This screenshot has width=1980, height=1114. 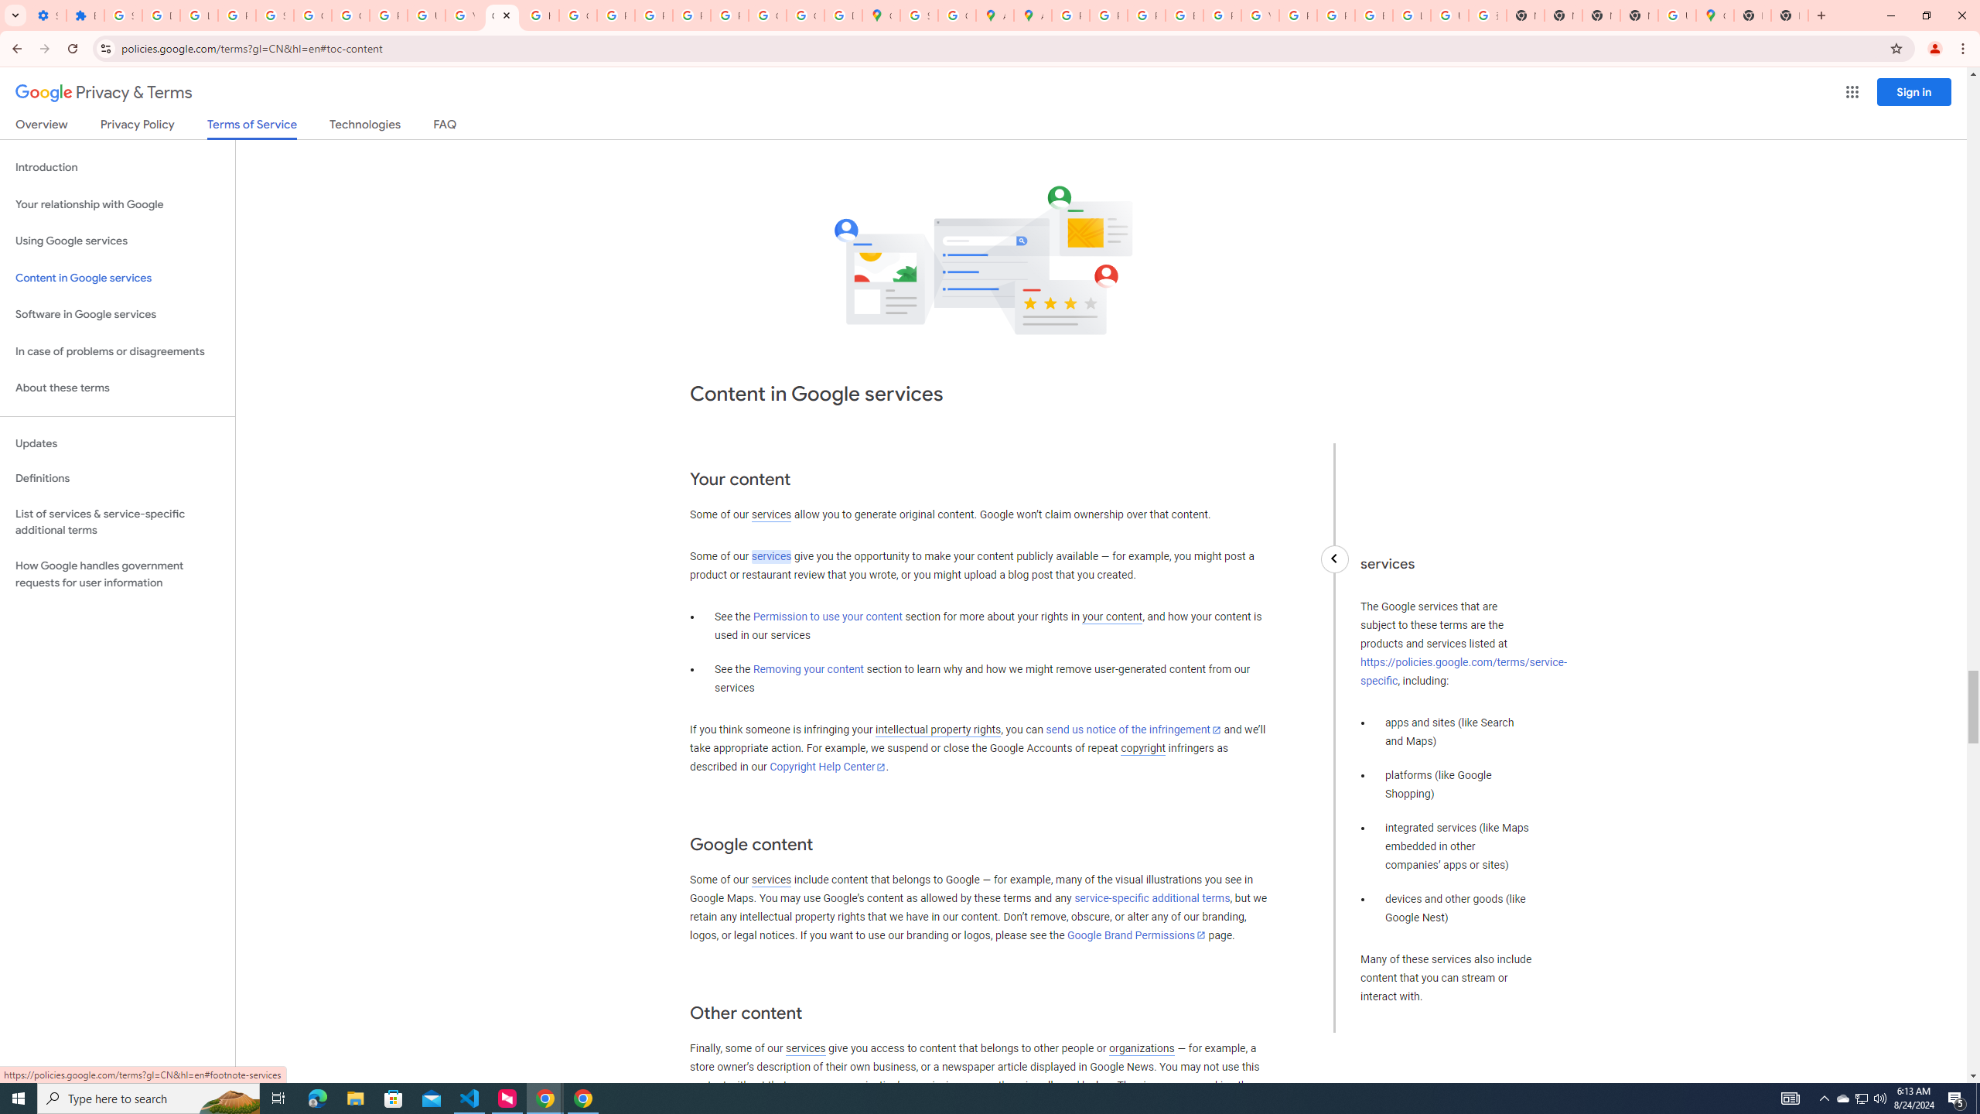 What do you see at coordinates (47, 15) in the screenshot?
I see `Settings - On startup` at bounding box center [47, 15].